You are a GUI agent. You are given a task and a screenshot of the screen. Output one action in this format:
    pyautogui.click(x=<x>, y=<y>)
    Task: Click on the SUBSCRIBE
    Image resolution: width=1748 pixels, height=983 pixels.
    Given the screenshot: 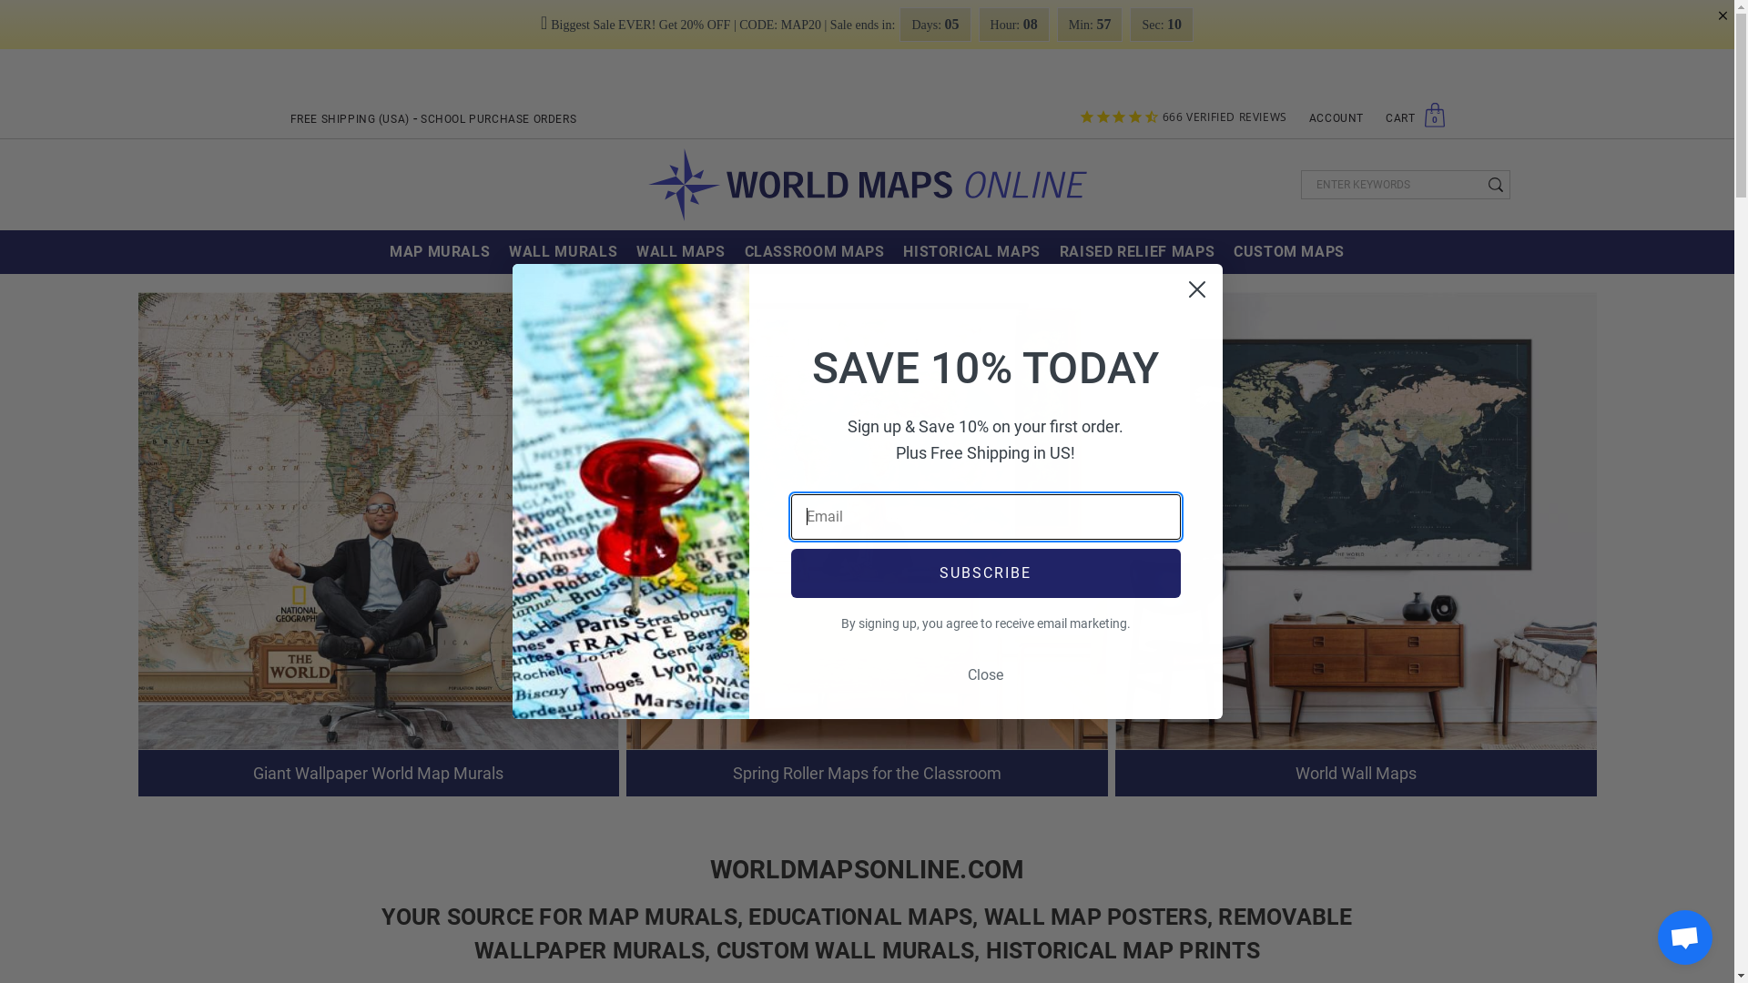 What is the action you would take?
    pyautogui.click(x=985, y=573)
    